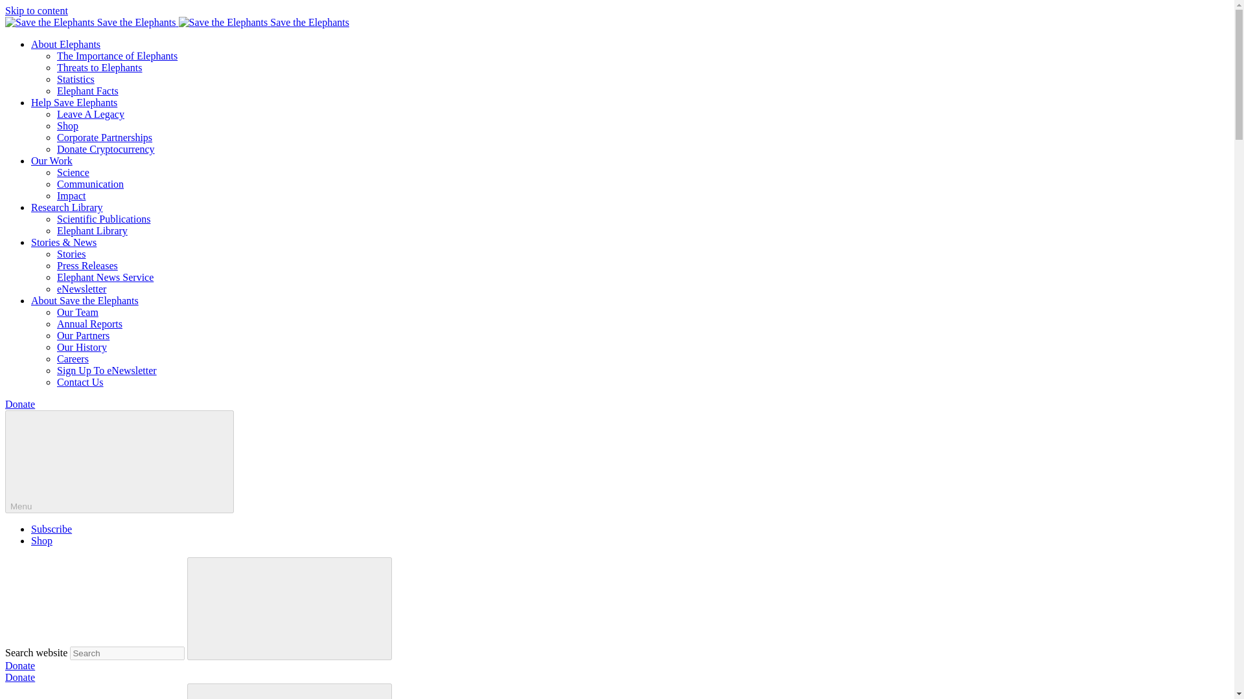  What do you see at coordinates (106, 370) in the screenshot?
I see `Sign Up To eNewsletter` at bounding box center [106, 370].